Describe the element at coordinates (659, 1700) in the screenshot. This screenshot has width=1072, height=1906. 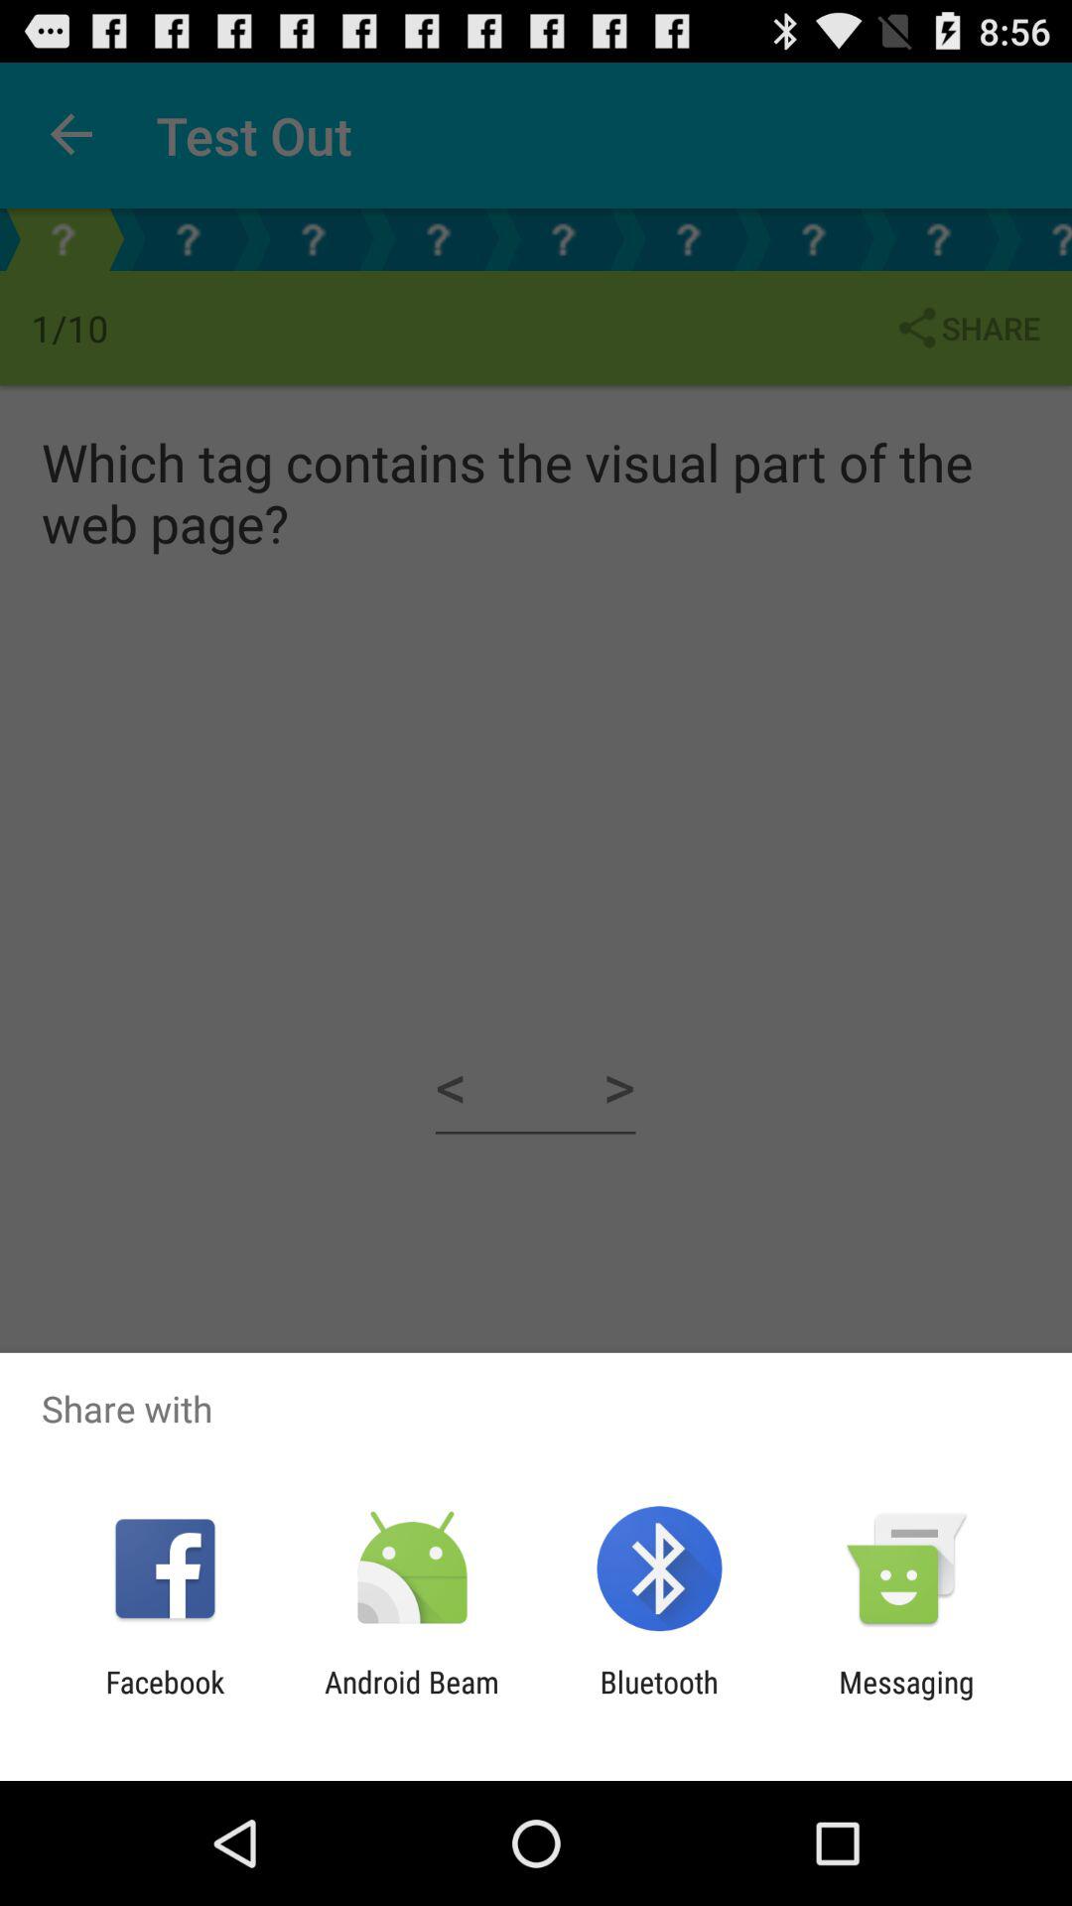
I see `open app next to messaging icon` at that location.